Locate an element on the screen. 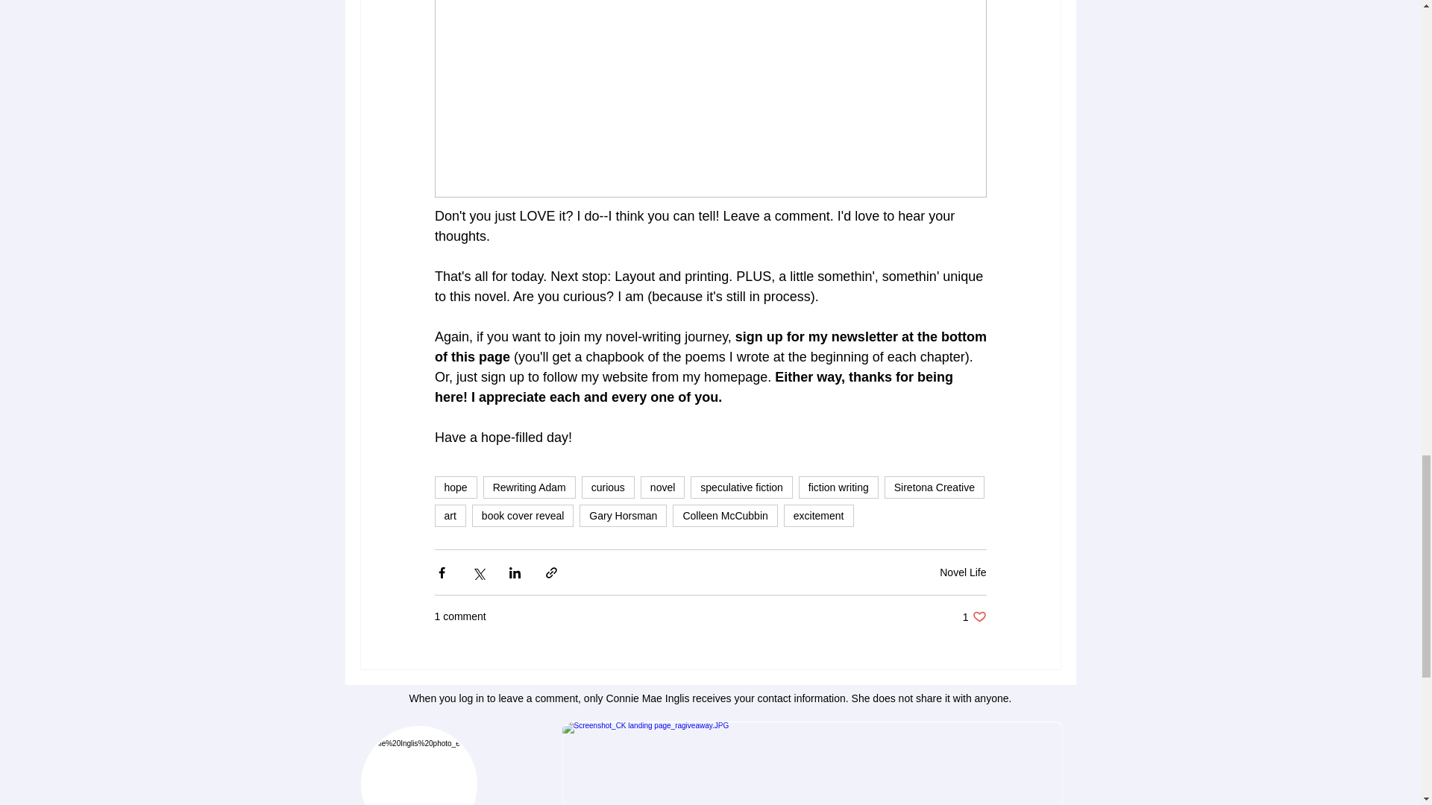  Novel Life is located at coordinates (962, 572).